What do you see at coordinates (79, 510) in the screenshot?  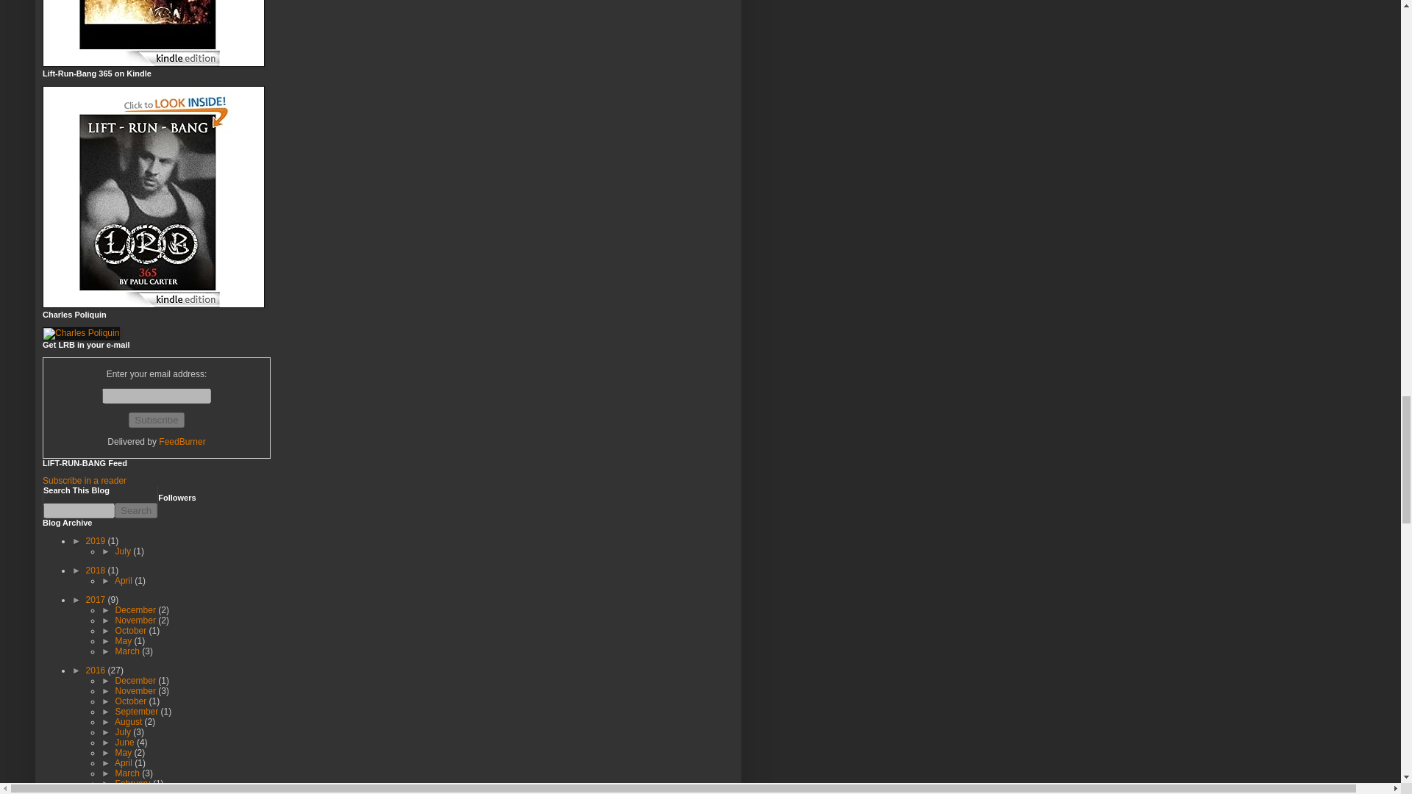 I see `search` at bounding box center [79, 510].